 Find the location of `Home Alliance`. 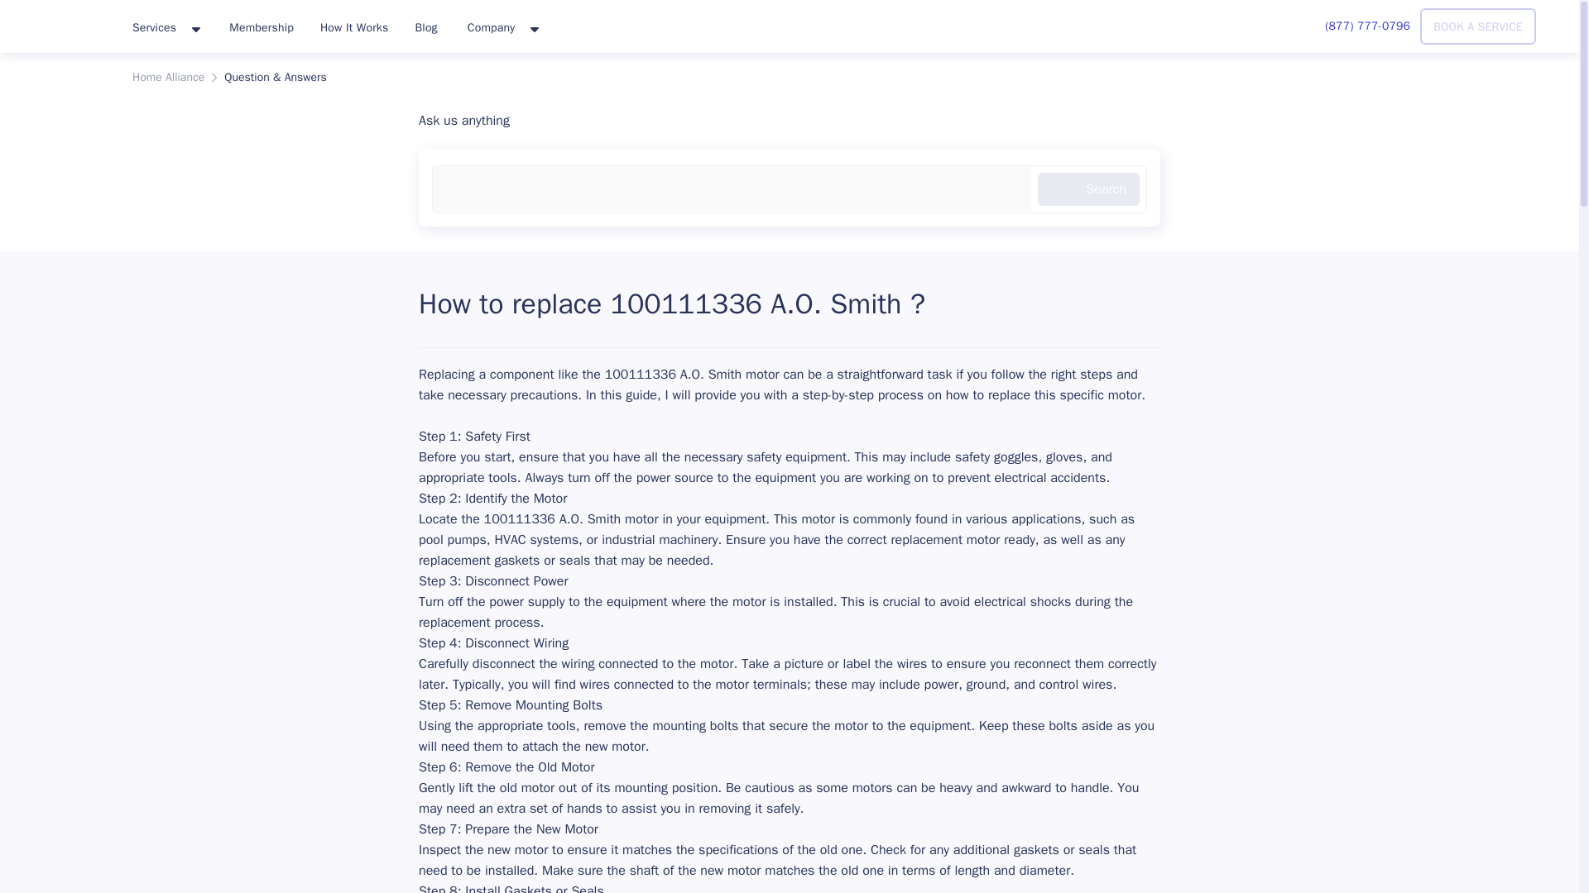

Home Alliance is located at coordinates (168, 78).